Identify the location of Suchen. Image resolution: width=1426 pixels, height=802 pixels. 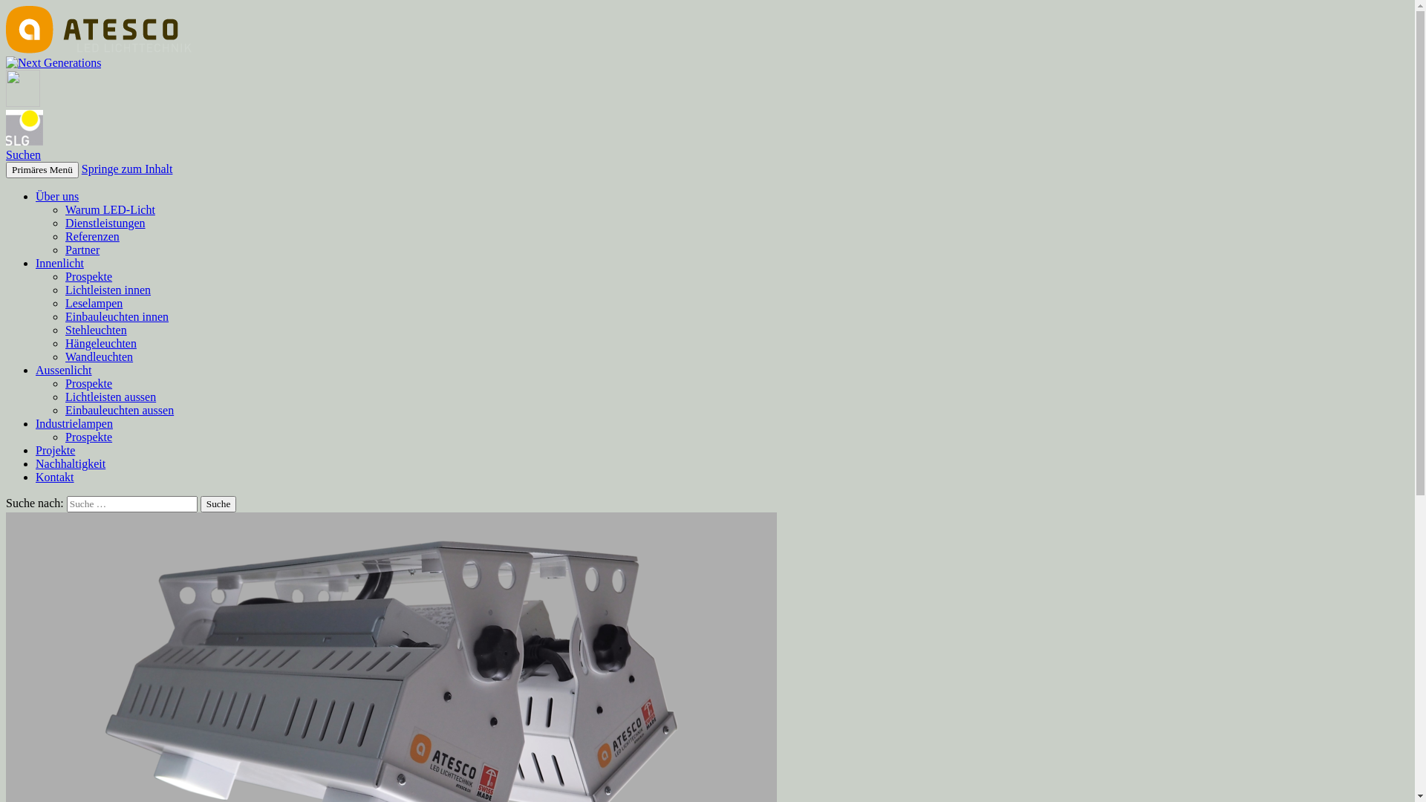
(24, 154).